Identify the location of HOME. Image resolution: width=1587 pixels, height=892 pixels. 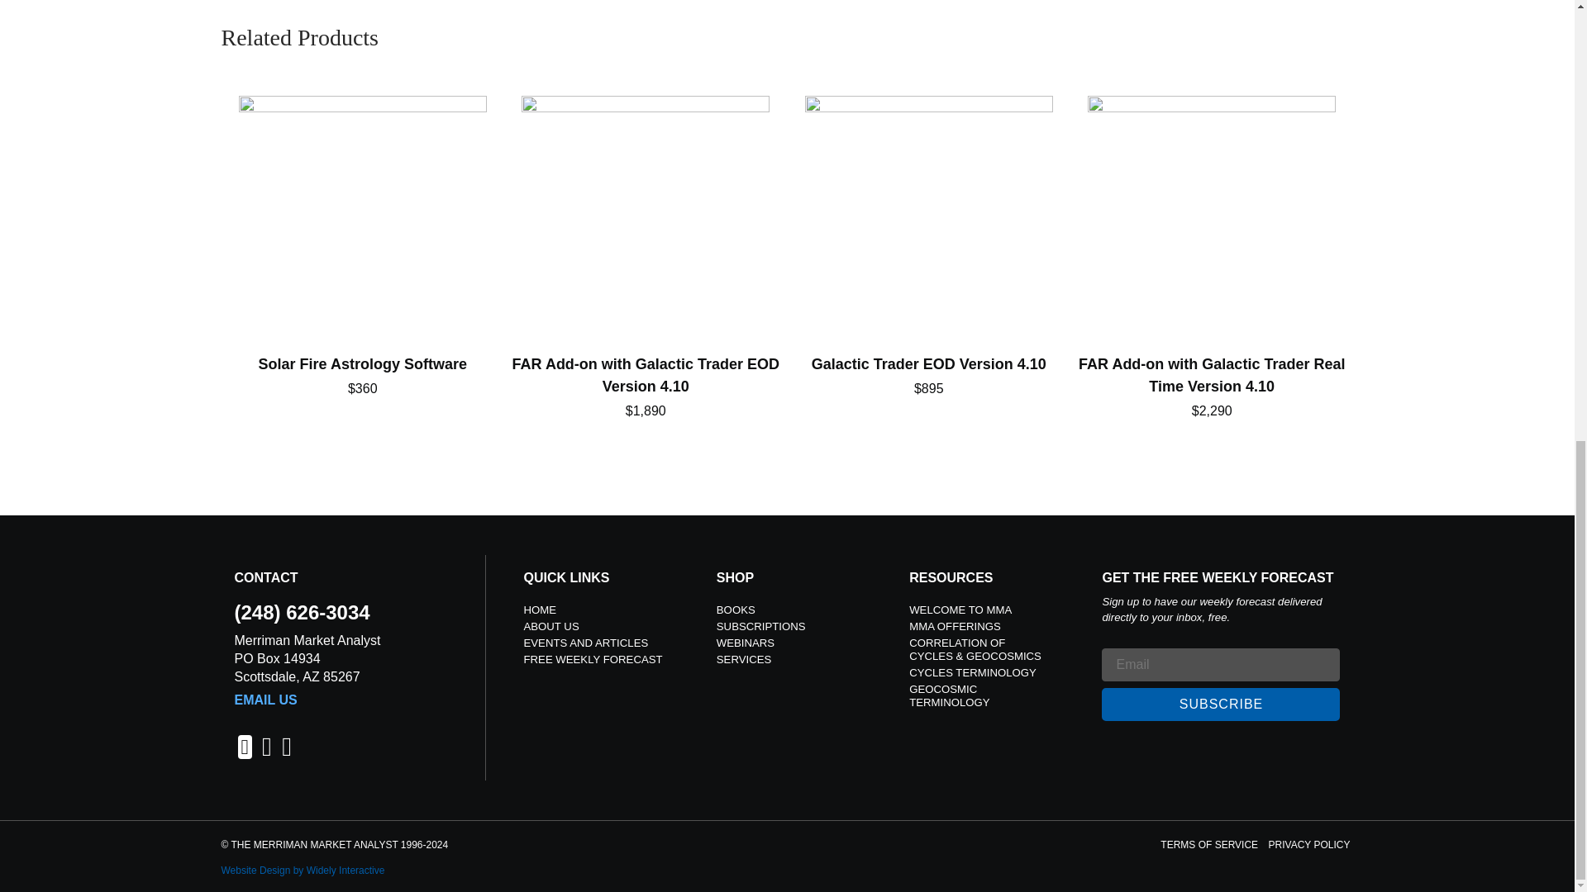
(540, 610).